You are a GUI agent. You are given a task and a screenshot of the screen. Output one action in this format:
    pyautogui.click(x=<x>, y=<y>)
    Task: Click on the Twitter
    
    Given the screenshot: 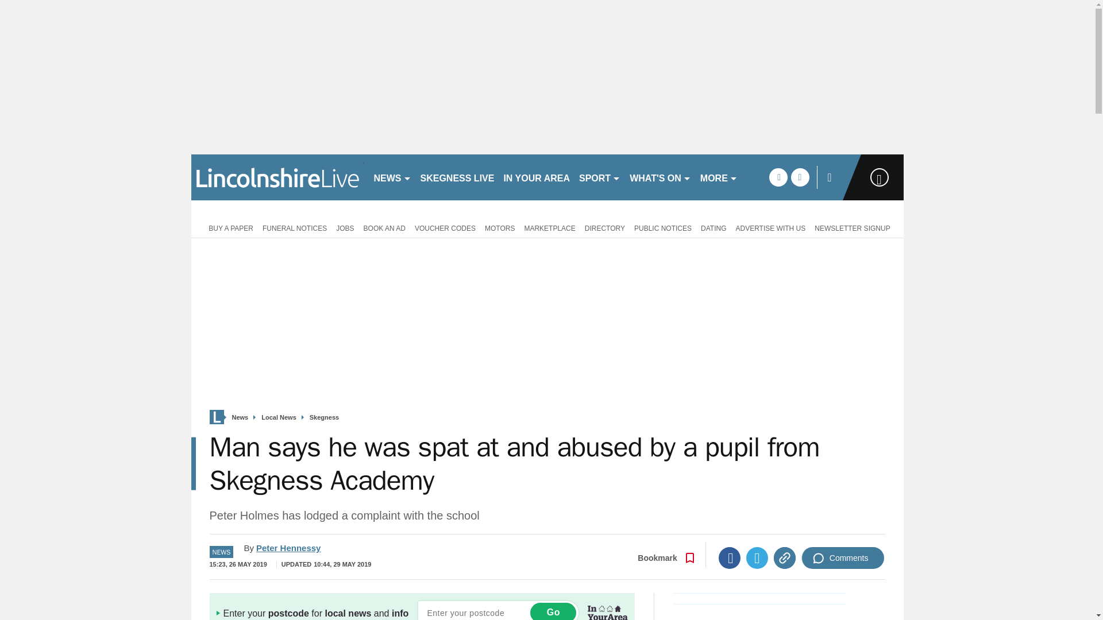 What is the action you would take?
    pyautogui.click(x=757, y=558)
    